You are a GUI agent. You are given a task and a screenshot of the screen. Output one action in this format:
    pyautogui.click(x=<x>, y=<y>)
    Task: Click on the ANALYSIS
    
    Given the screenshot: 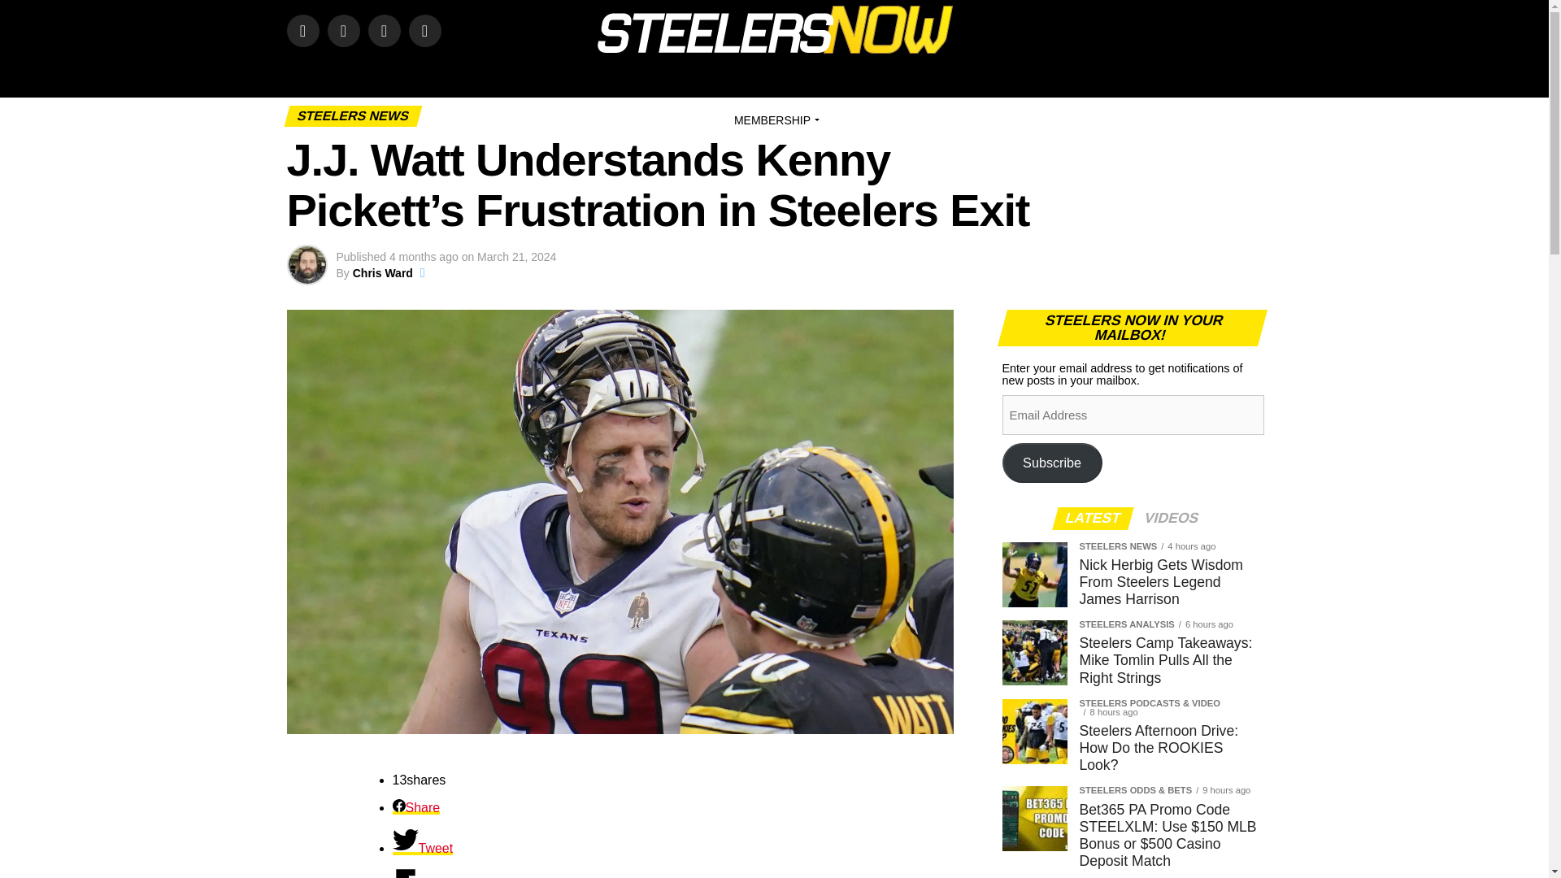 What is the action you would take?
    pyautogui.click(x=750, y=76)
    